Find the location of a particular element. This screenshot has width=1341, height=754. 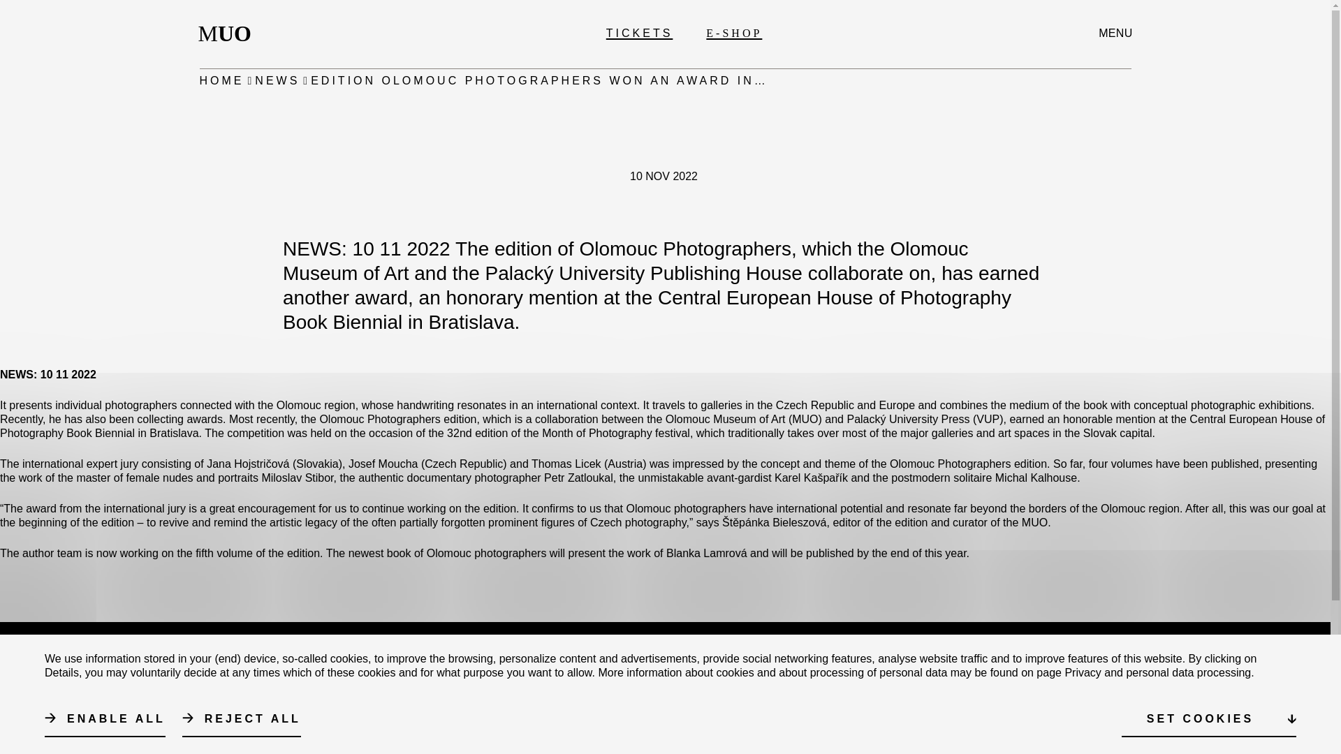

REJECT ALL is located at coordinates (733, 33).